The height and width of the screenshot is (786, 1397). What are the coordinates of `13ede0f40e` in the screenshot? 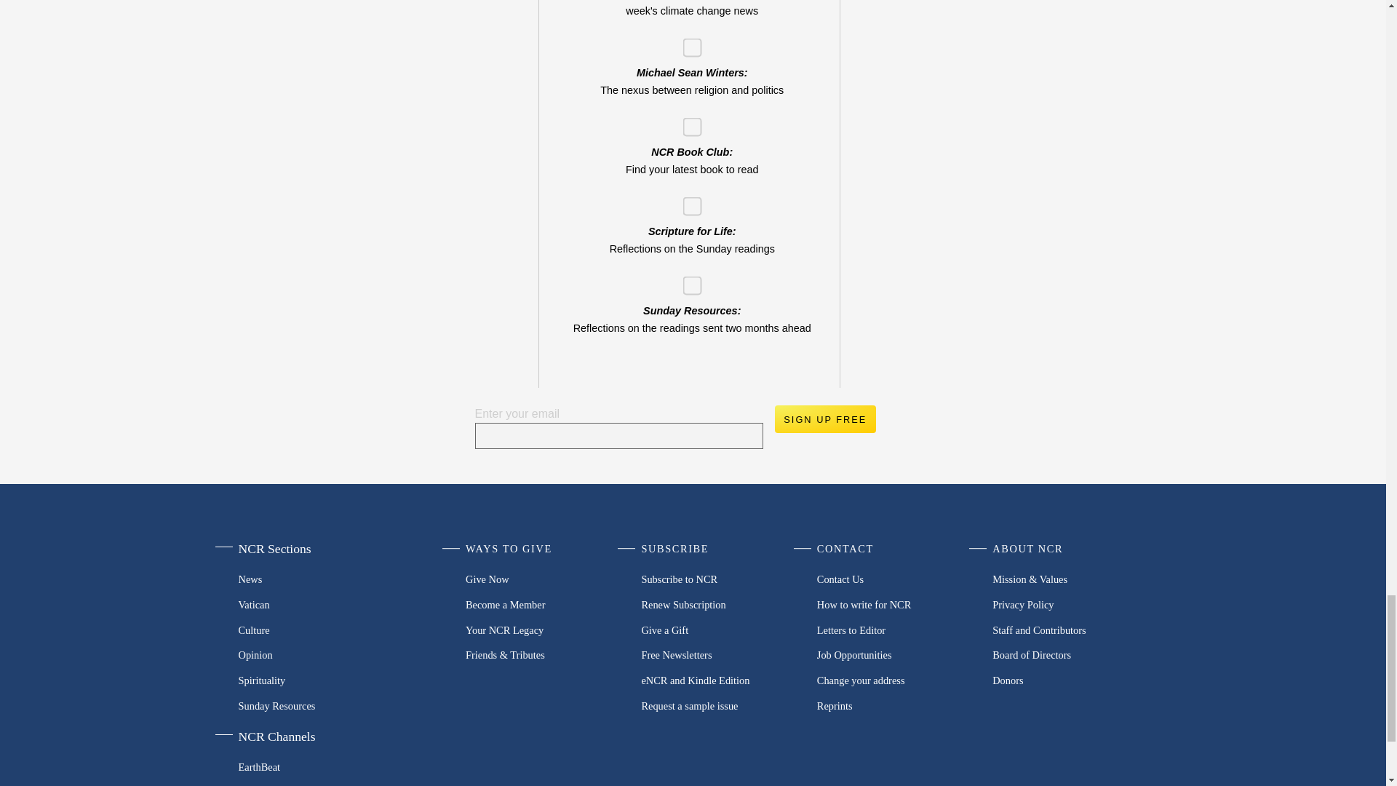 It's located at (687, 122).